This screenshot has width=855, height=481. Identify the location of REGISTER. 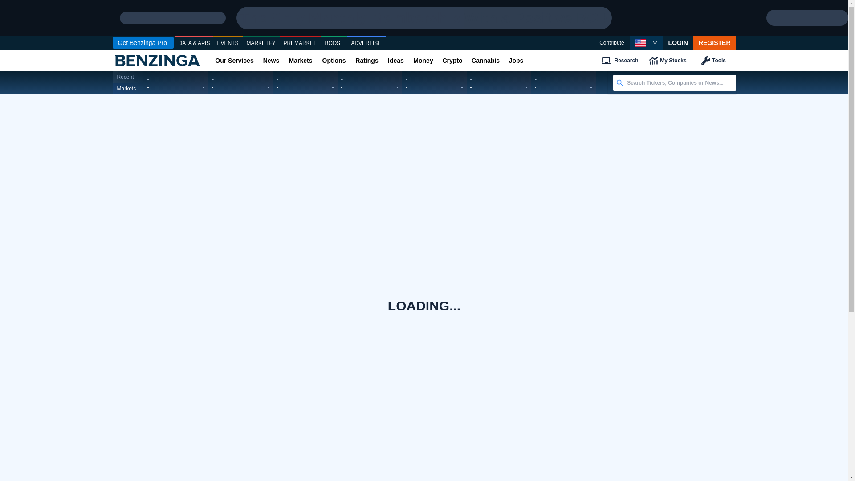
(715, 43).